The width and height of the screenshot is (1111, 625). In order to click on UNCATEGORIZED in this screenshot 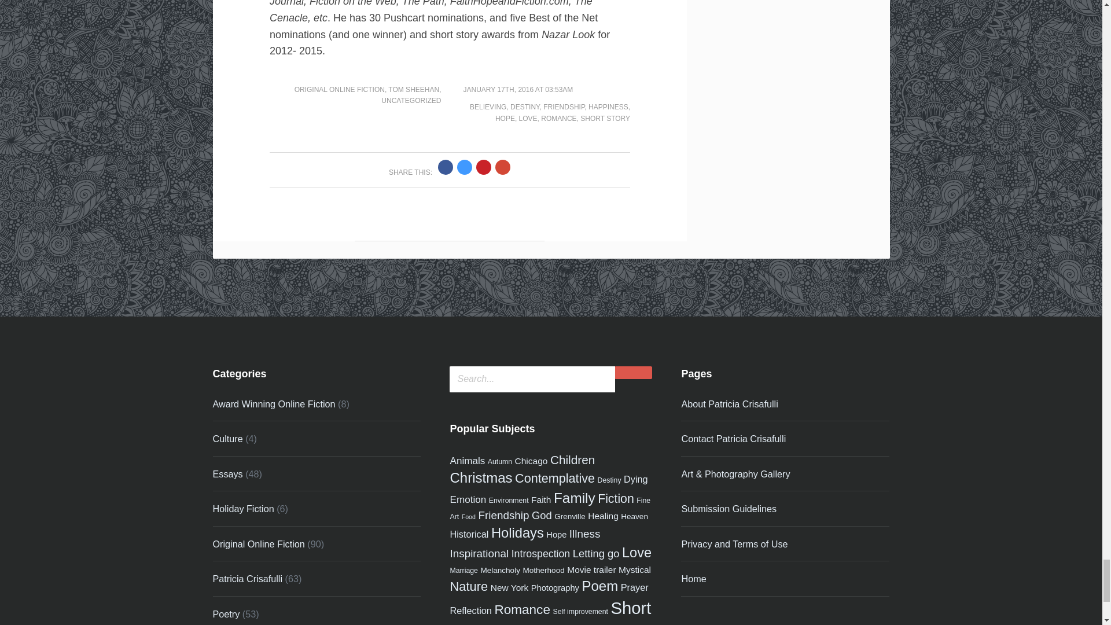, I will do `click(411, 101)`.